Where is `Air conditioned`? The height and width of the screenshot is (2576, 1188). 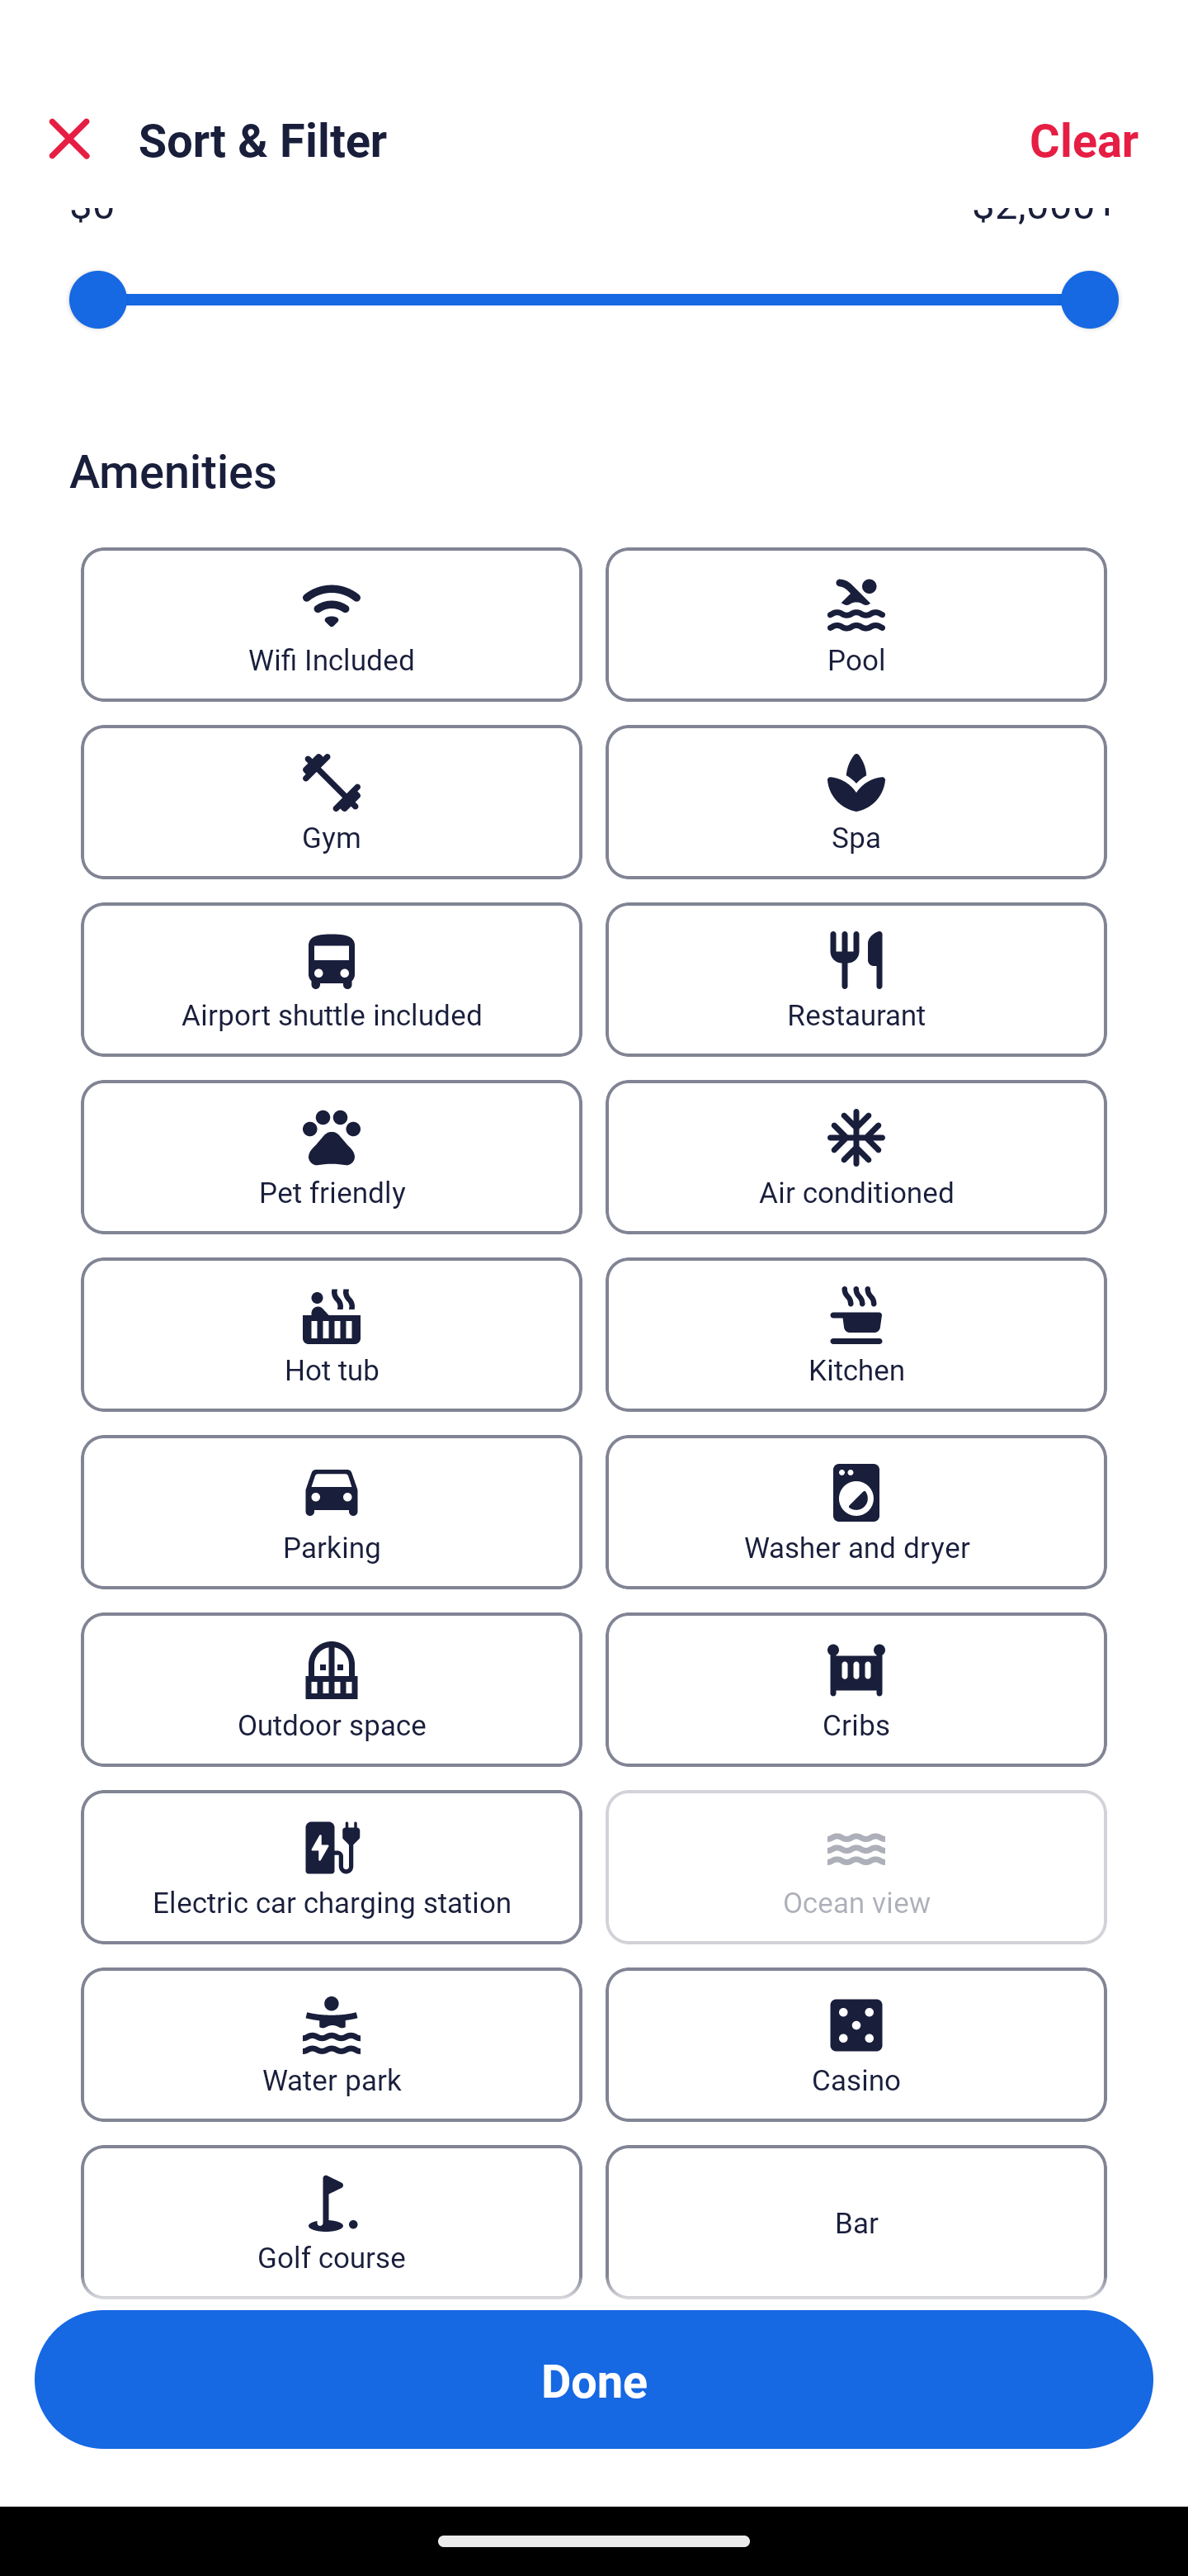 Air conditioned is located at coordinates (856, 1156).